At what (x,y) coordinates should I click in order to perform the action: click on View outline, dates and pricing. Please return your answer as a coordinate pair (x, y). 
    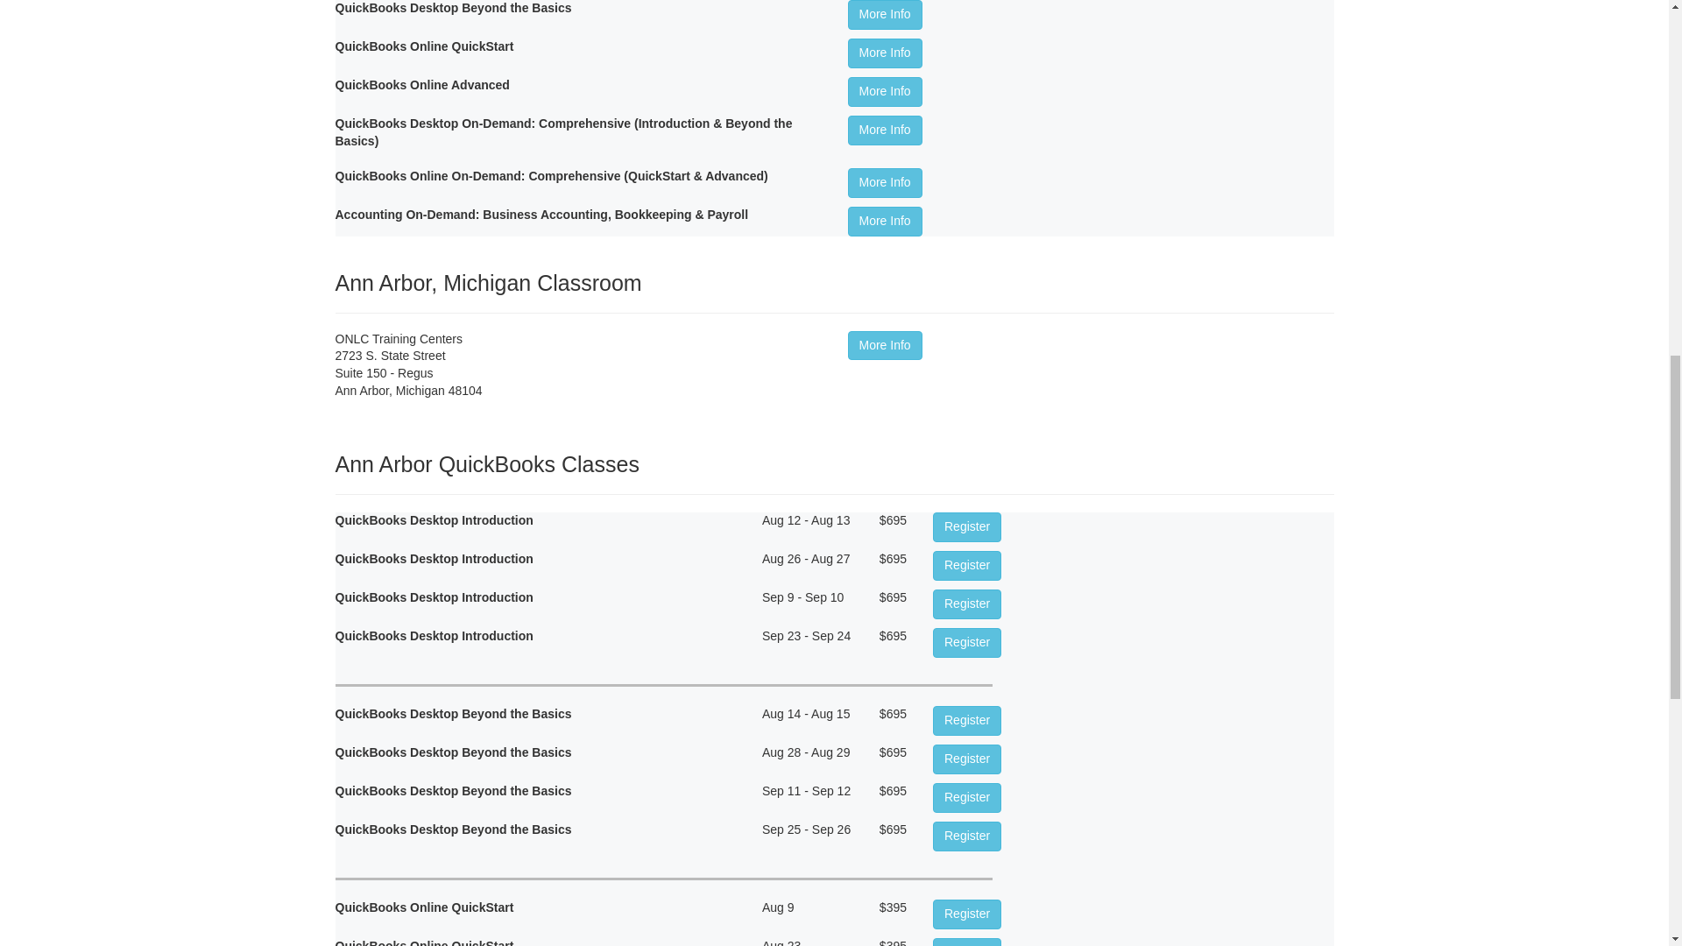
    Looking at the image, I should click on (885, 222).